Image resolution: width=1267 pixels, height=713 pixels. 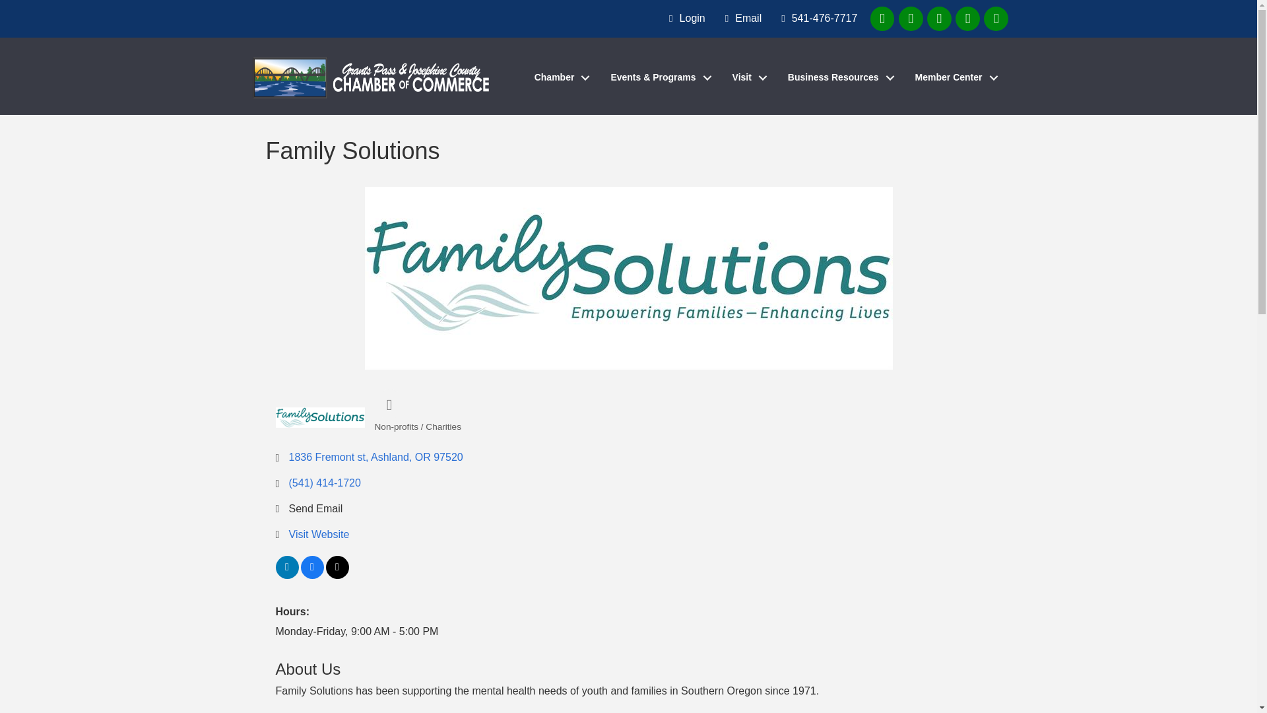 What do you see at coordinates (837, 78) in the screenshot?
I see `Business Resources` at bounding box center [837, 78].